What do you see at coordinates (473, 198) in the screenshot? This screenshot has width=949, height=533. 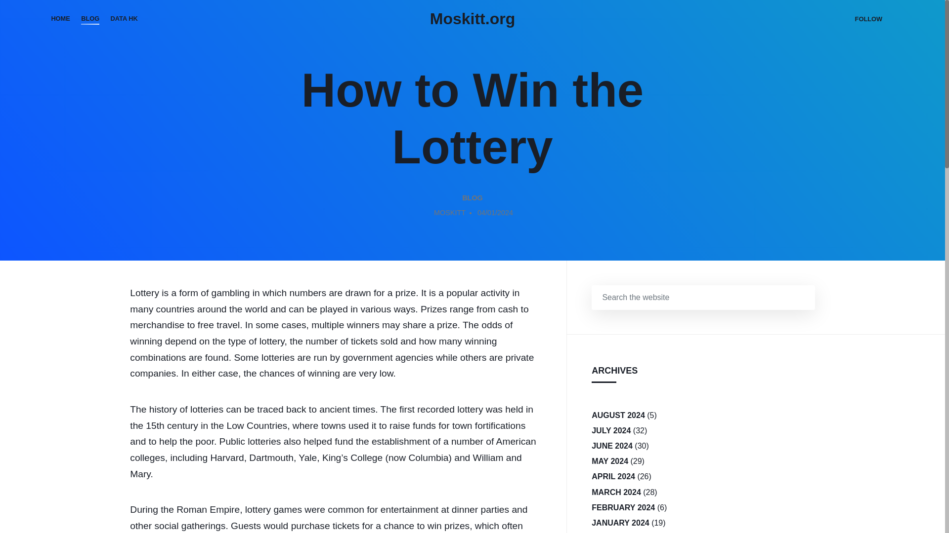 I see `Blog` at bounding box center [473, 198].